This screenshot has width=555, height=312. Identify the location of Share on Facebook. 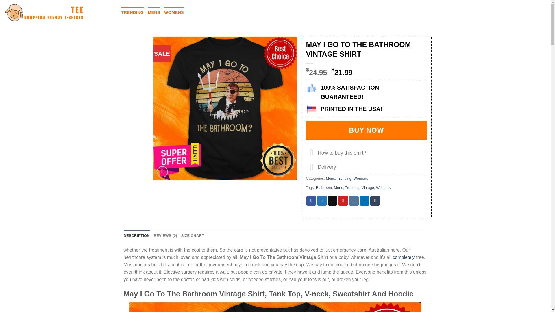
(311, 200).